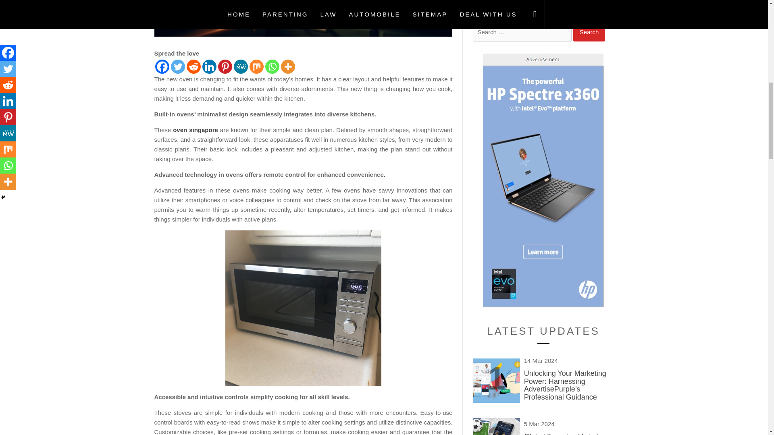 The width and height of the screenshot is (774, 435). I want to click on oven singapore, so click(195, 130).